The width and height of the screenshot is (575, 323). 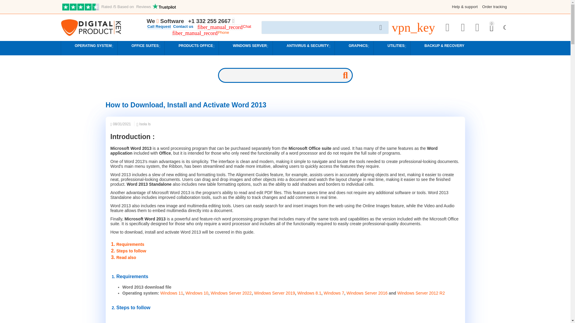 I want to click on Call Request, so click(x=159, y=26).